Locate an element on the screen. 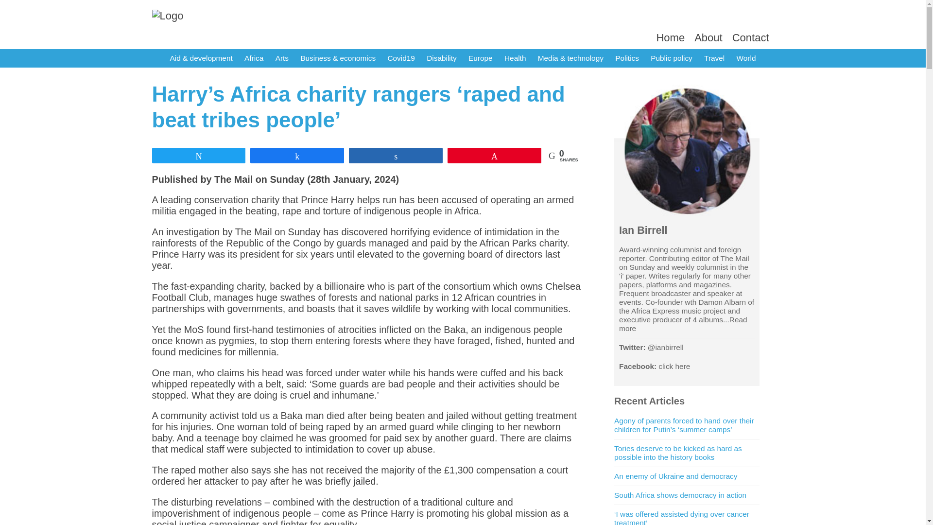 The height and width of the screenshot is (525, 933). Disability is located at coordinates (441, 58).